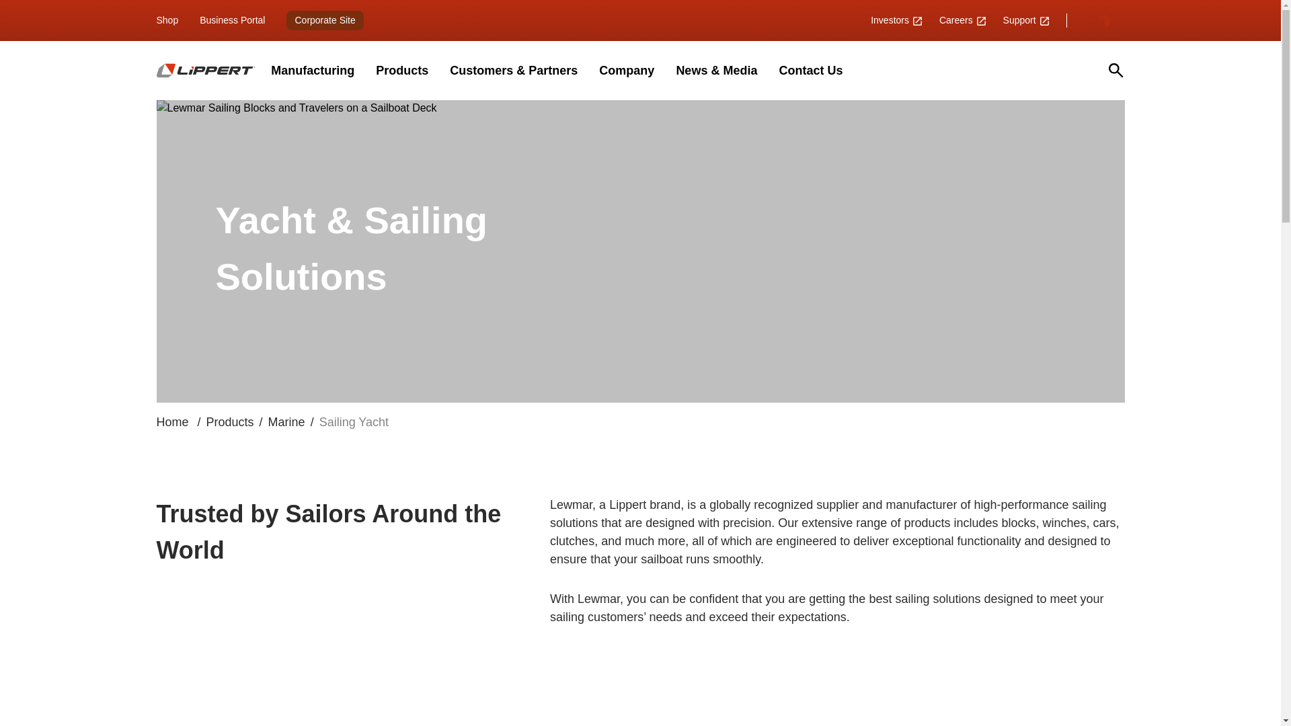 The height and width of the screenshot is (726, 1291). What do you see at coordinates (1116, 70) in the screenshot?
I see `Open search overlay` at bounding box center [1116, 70].